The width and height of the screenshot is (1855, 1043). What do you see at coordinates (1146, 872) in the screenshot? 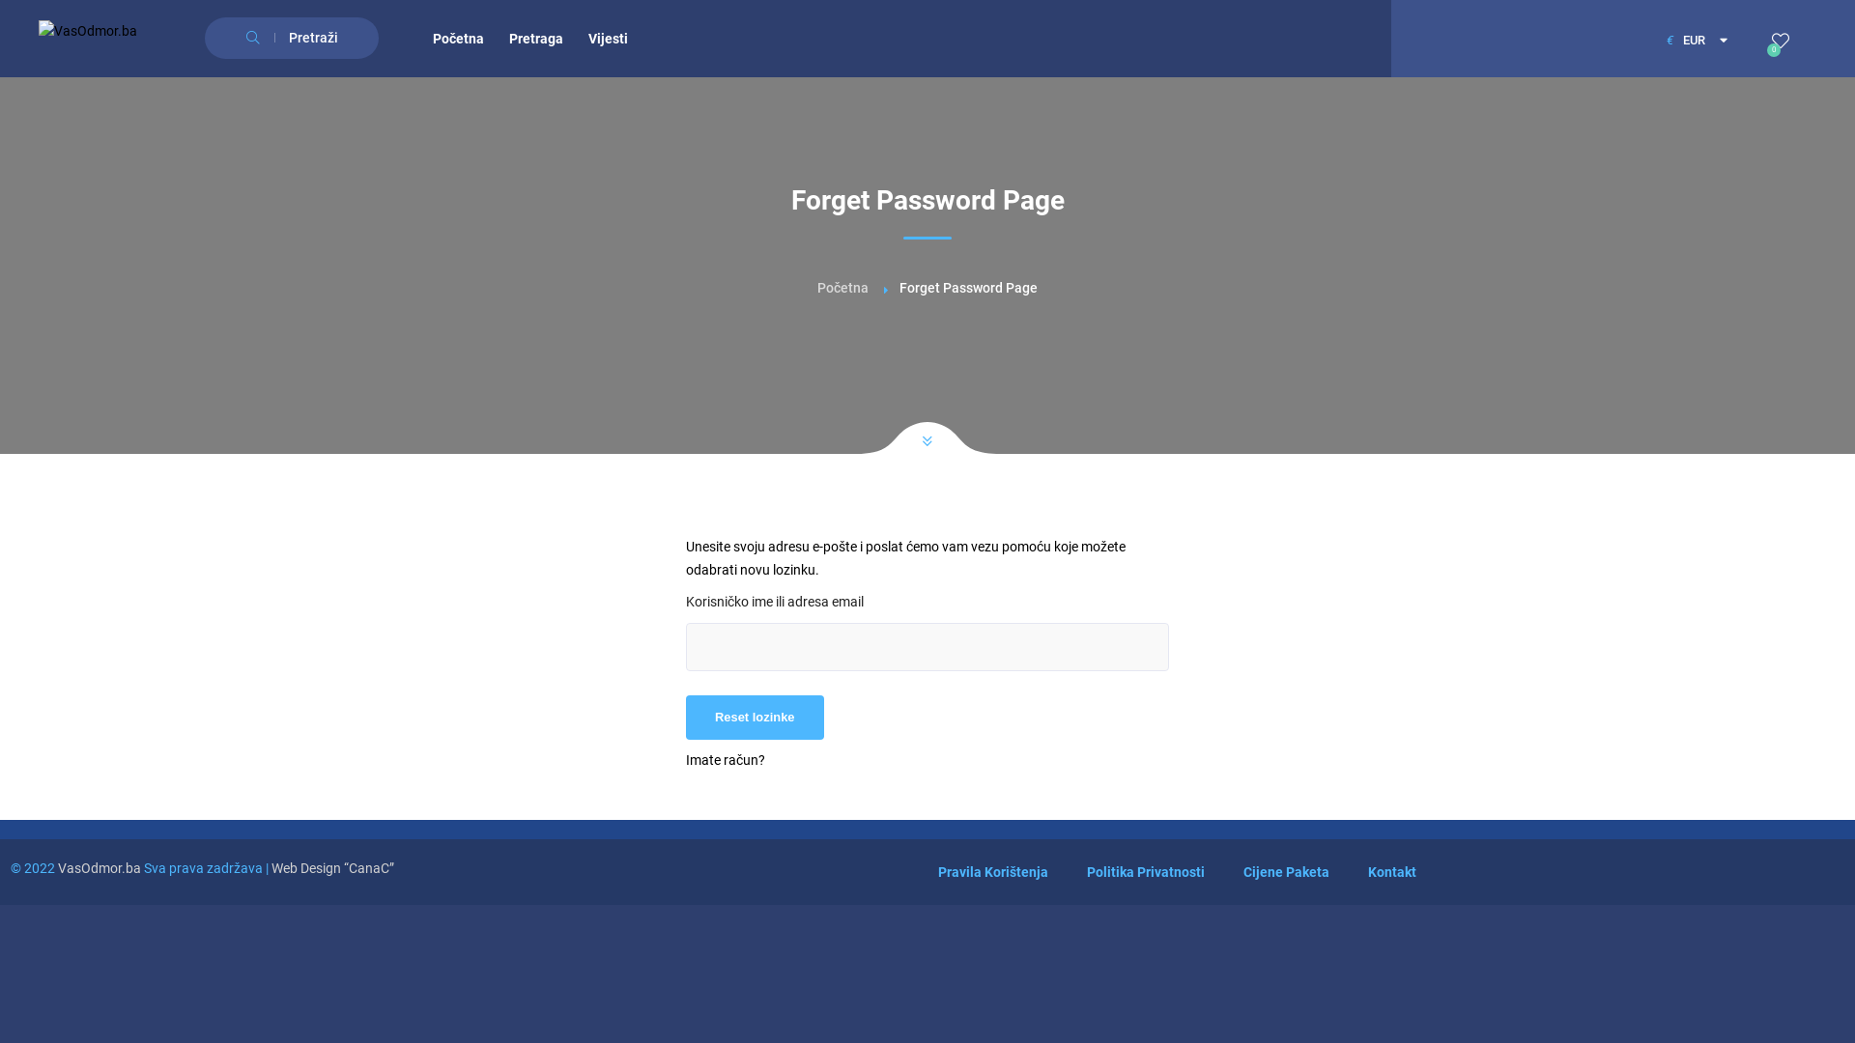
I see `Politika Privatnosti` at bounding box center [1146, 872].